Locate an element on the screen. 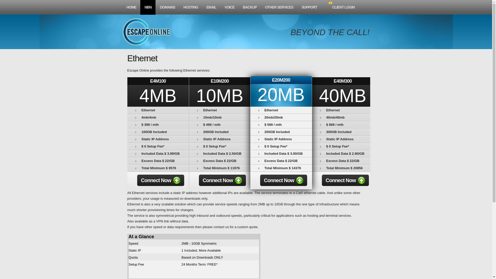  DOMAINS is located at coordinates (167, 7).